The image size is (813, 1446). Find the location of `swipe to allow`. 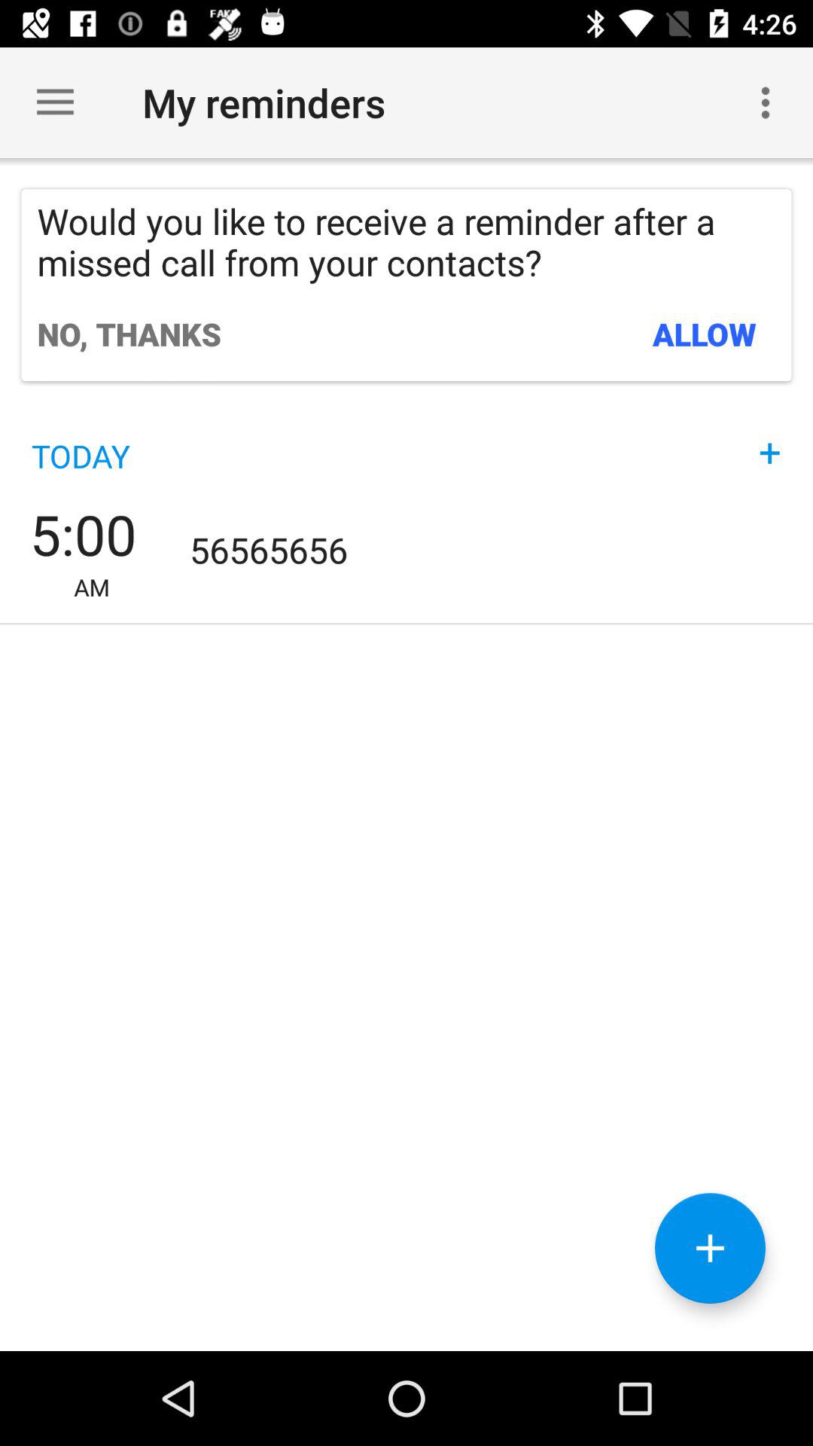

swipe to allow is located at coordinates (705, 334).